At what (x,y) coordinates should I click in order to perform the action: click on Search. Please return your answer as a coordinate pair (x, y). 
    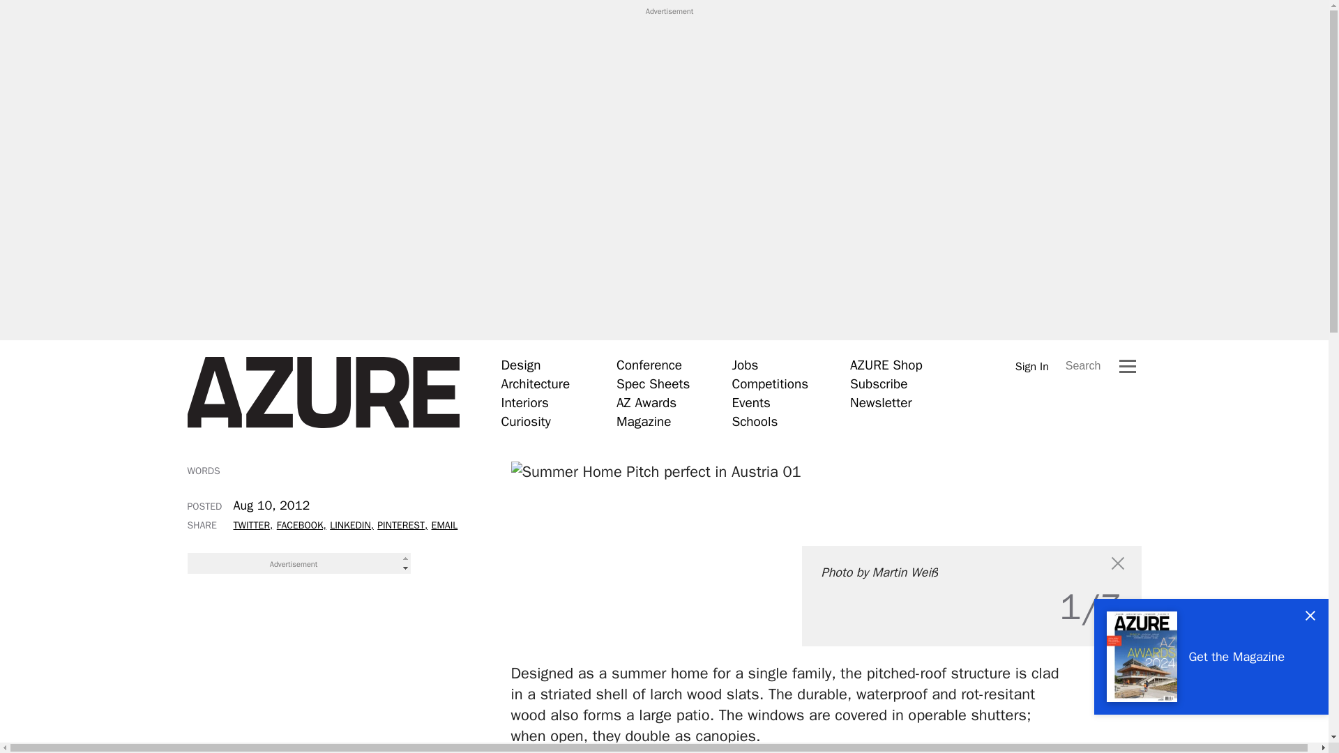
    Looking at the image, I should click on (1084, 365).